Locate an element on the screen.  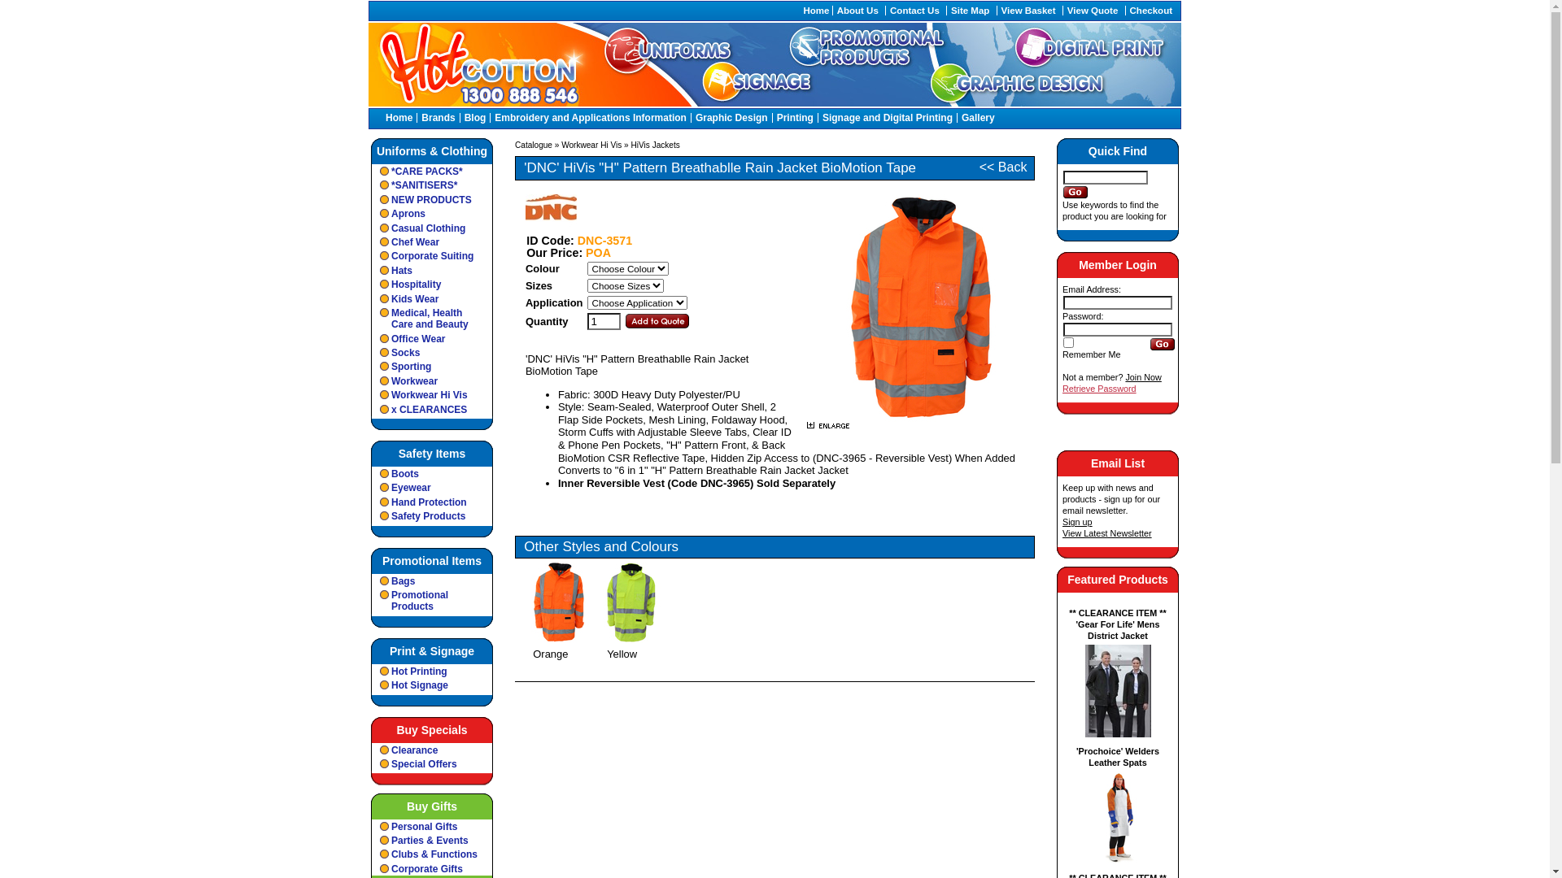
Checkout is located at coordinates (1151, 11).